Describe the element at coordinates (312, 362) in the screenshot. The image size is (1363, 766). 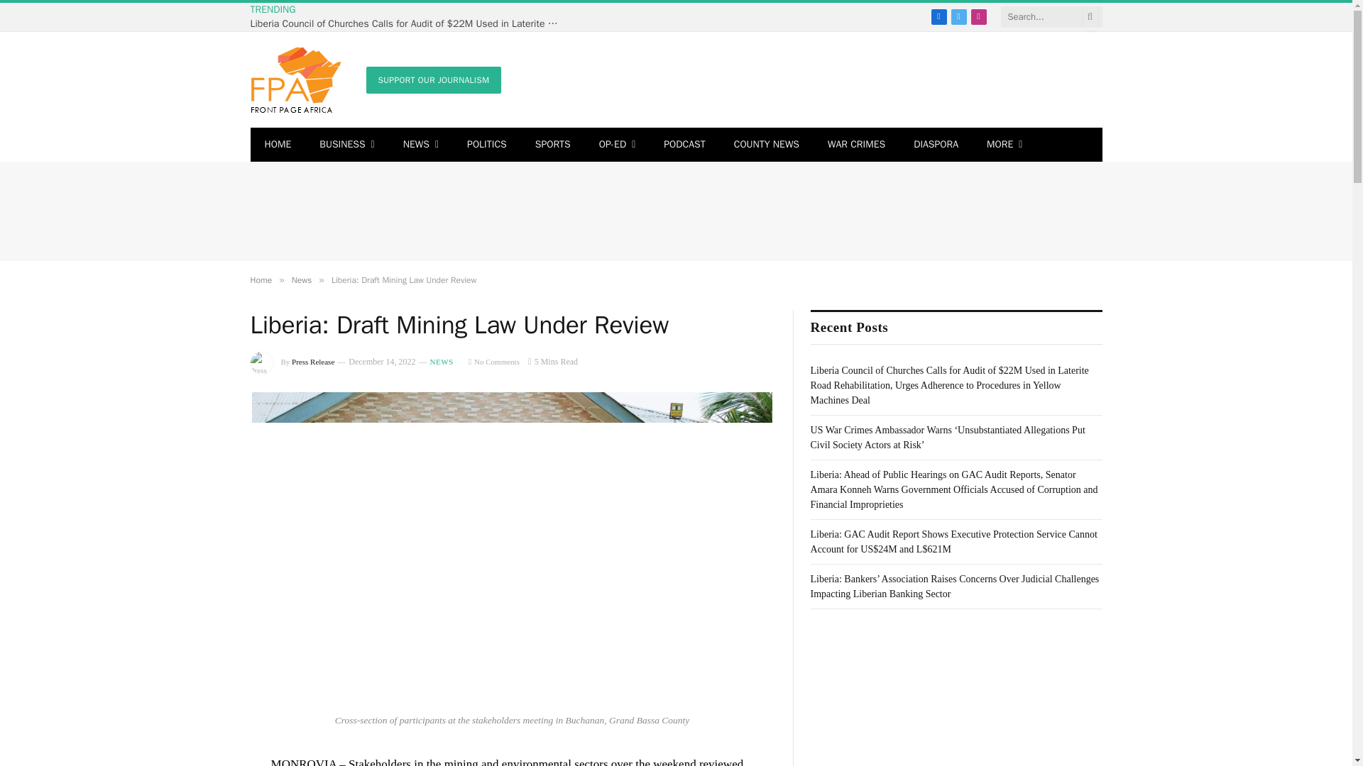
I see `Posts by Press Release` at that location.